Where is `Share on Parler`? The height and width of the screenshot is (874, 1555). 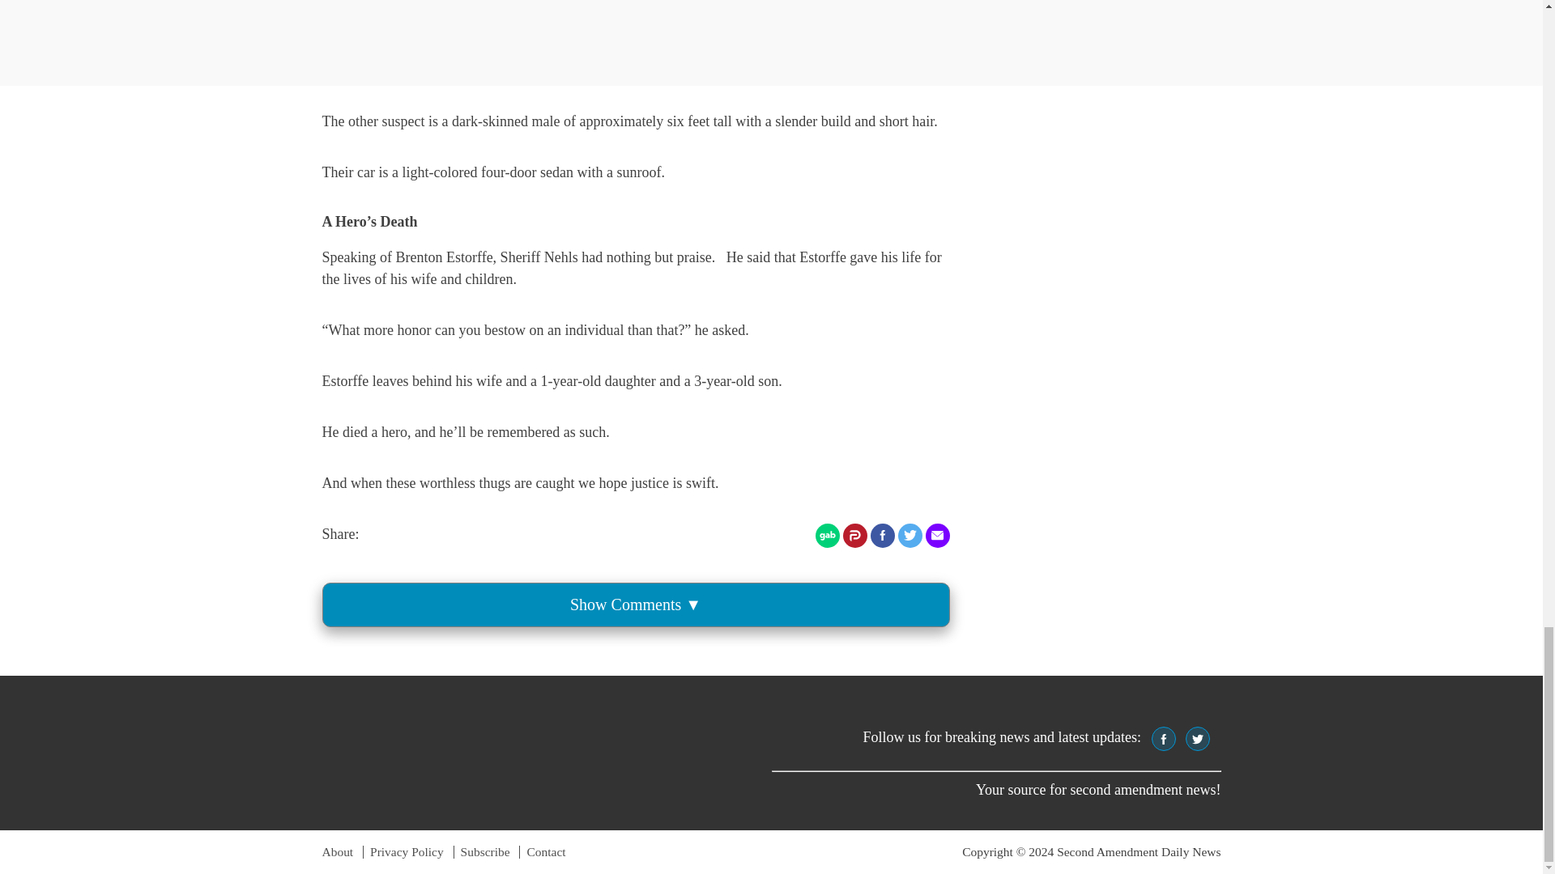 Share on Parler is located at coordinates (854, 536).